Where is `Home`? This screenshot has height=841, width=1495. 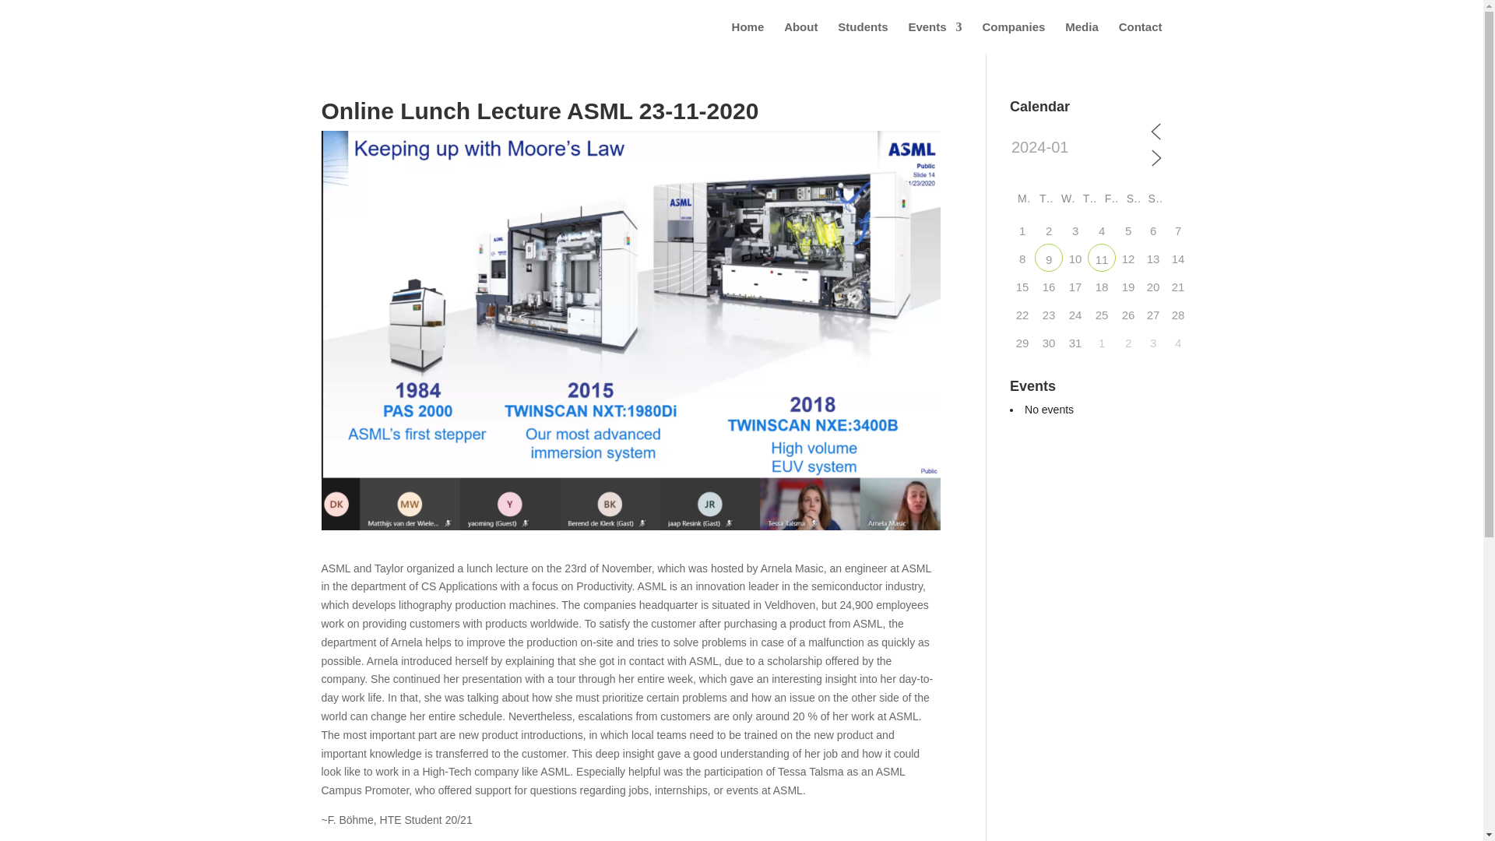 Home is located at coordinates (747, 38).